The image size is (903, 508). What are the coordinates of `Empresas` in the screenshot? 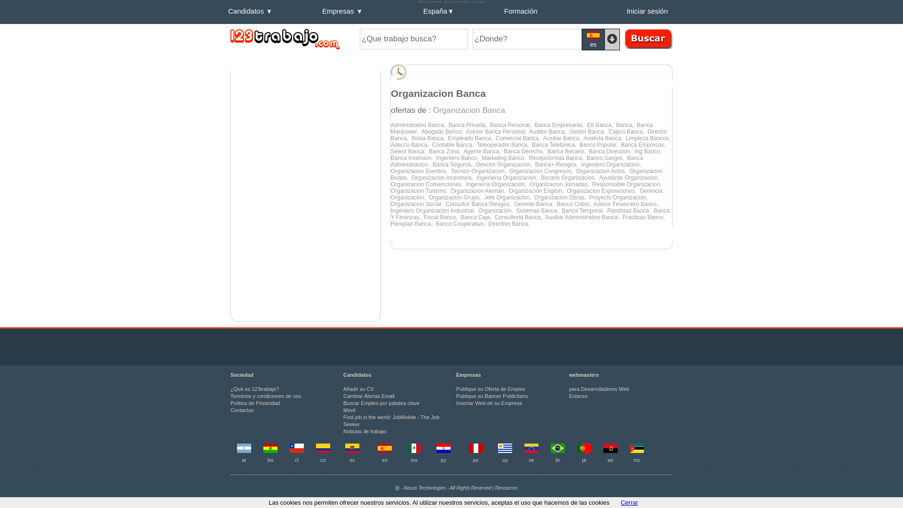 It's located at (371, 13).